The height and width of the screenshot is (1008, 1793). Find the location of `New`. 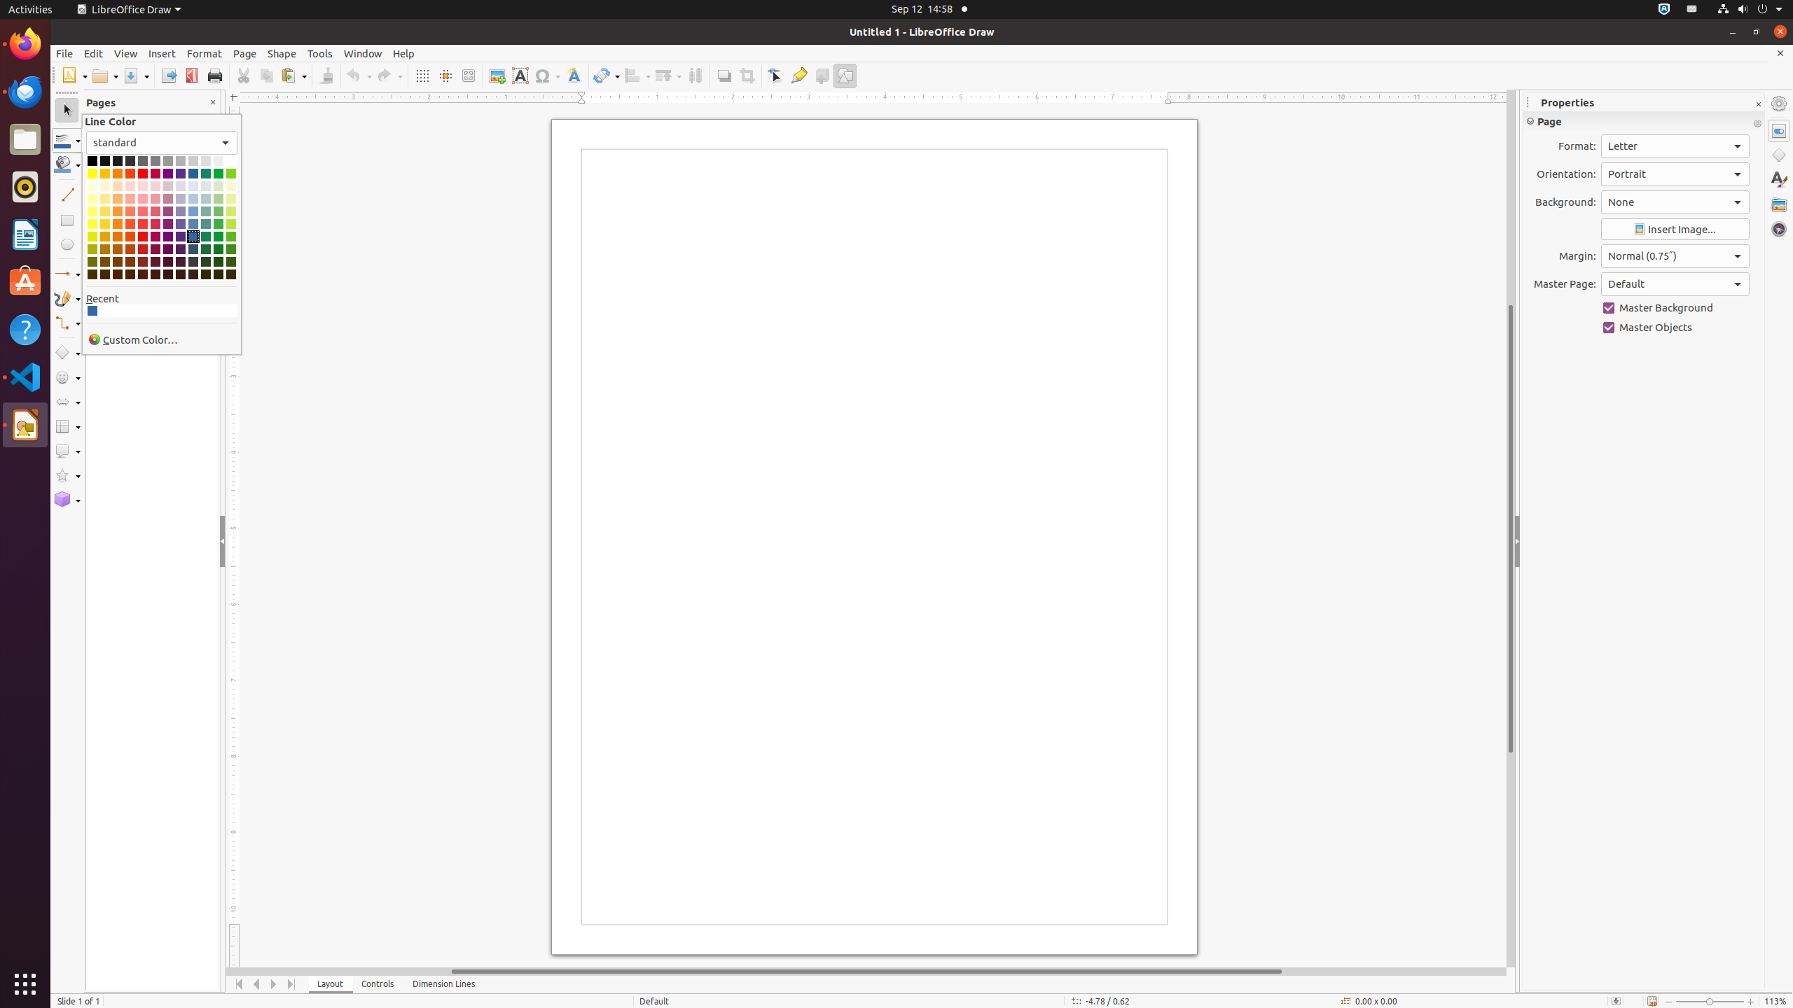

New is located at coordinates (74, 76).